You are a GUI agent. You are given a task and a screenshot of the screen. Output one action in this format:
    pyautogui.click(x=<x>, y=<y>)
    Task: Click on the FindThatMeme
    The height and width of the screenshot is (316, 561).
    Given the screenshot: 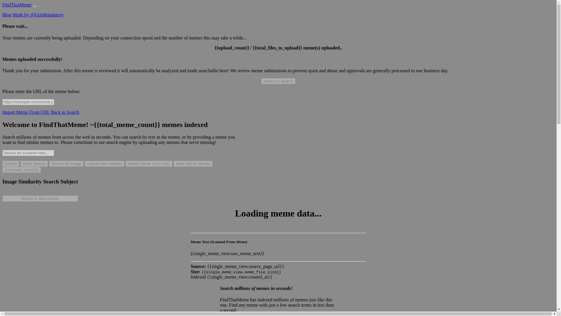 What is the action you would take?
    pyautogui.click(x=17, y=5)
    